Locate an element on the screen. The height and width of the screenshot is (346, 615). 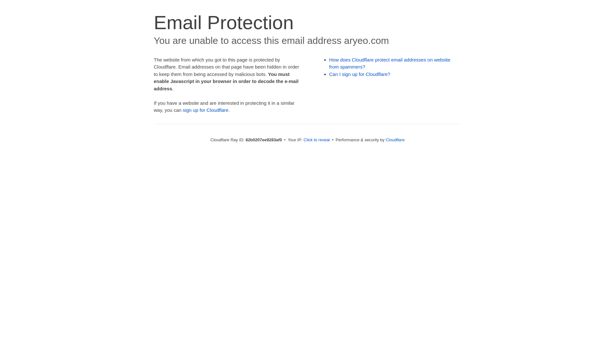
Click to reveal is located at coordinates (317, 140).